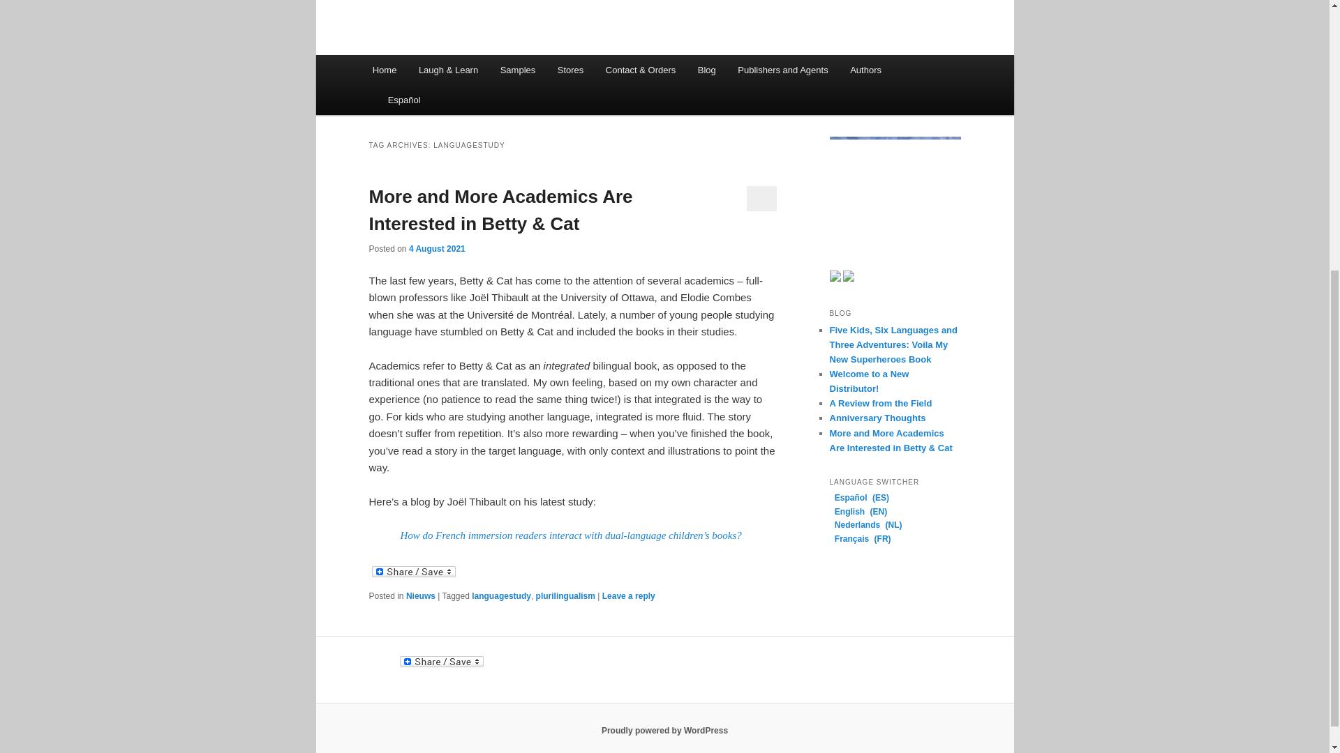 The image size is (1340, 753). I want to click on plurilingualism, so click(565, 595).